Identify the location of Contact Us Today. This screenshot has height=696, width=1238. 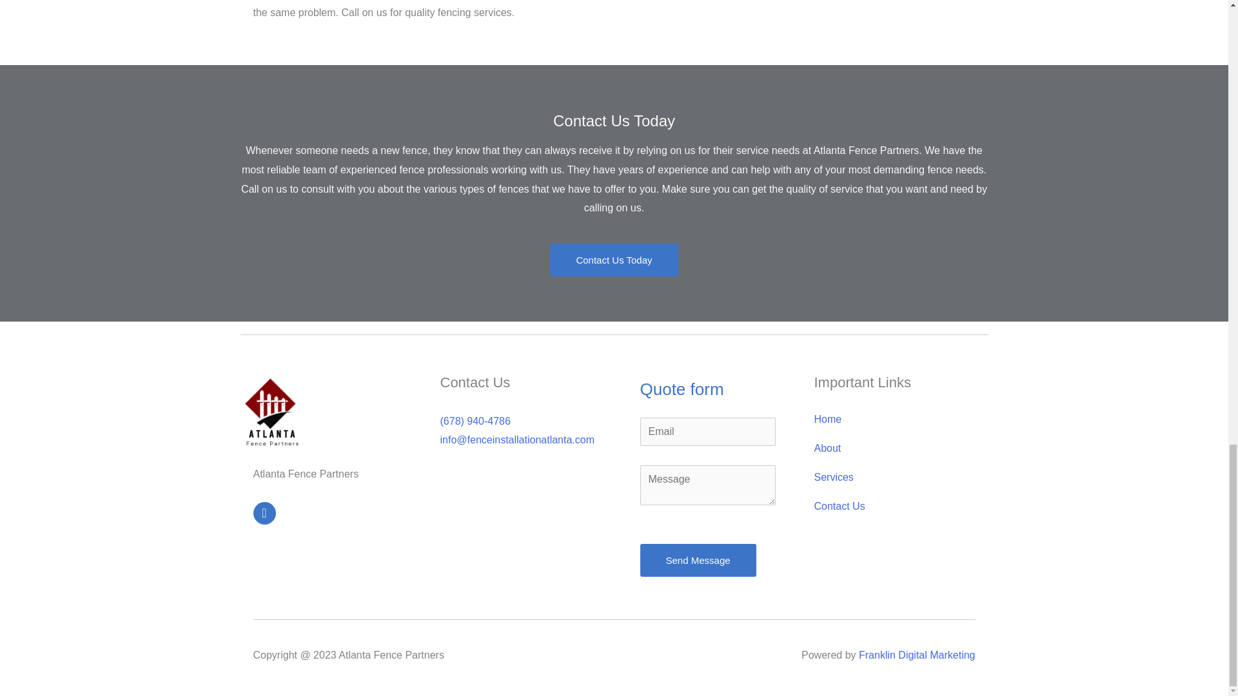
(613, 260).